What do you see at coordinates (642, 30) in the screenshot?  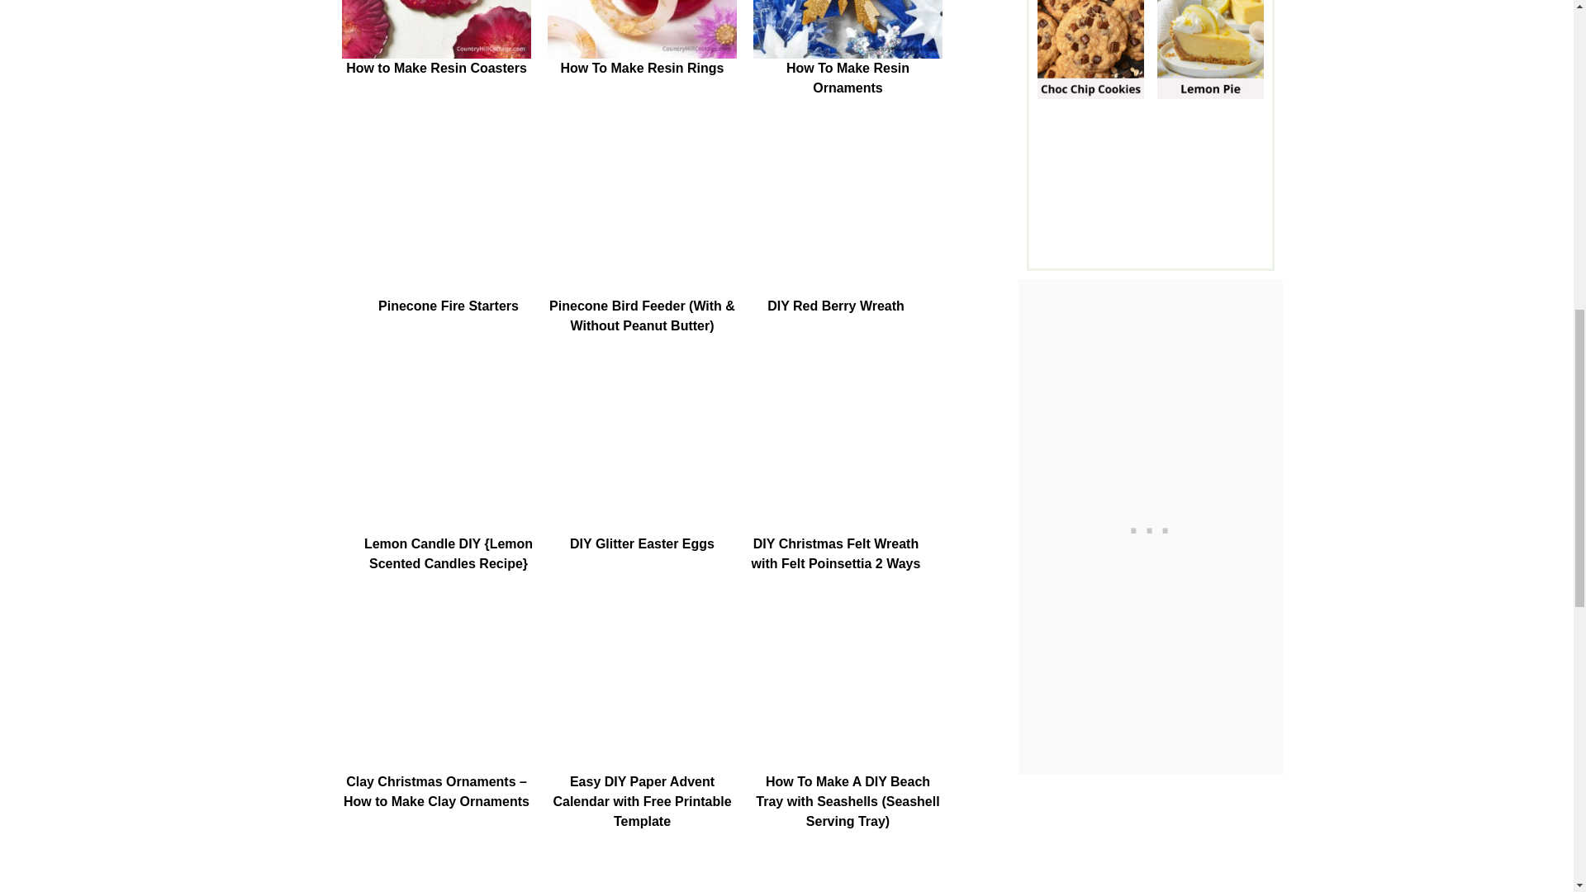 I see `How To Make Resin Rings` at bounding box center [642, 30].